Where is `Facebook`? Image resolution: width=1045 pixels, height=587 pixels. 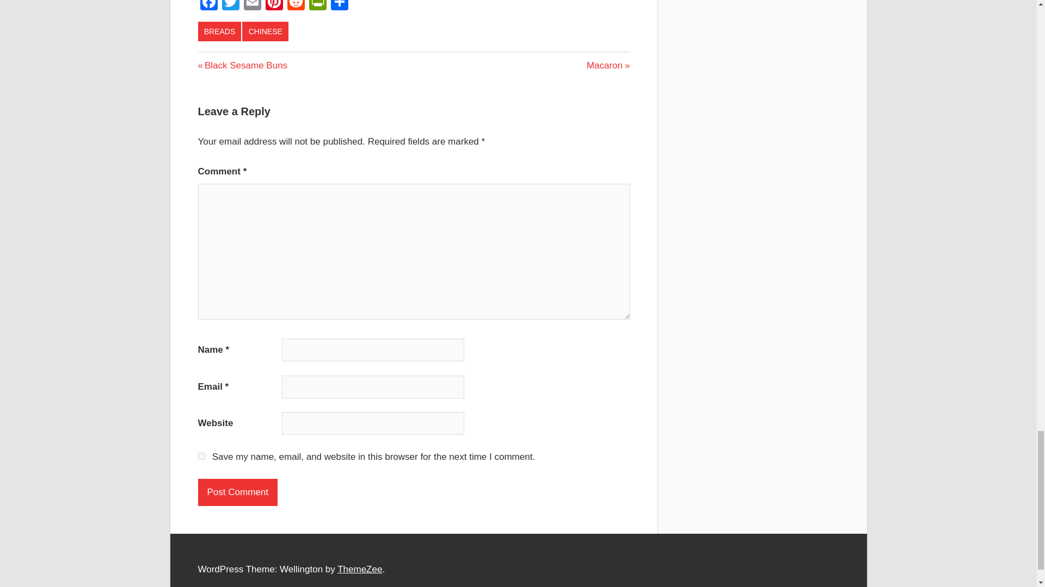 Facebook is located at coordinates (209, 7).